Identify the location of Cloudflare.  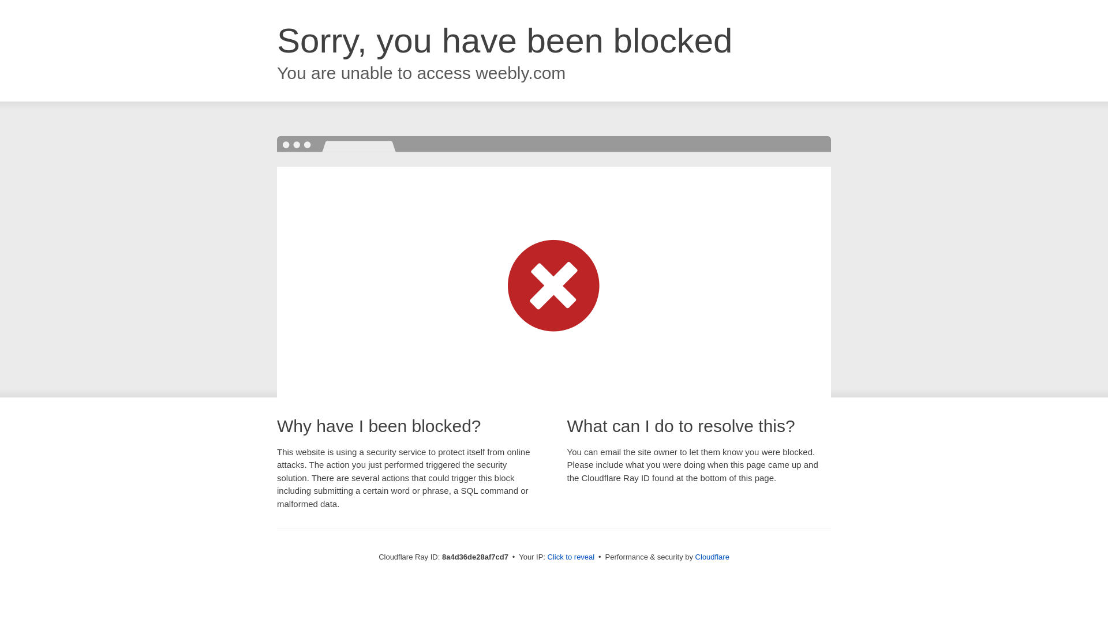
(712, 557).